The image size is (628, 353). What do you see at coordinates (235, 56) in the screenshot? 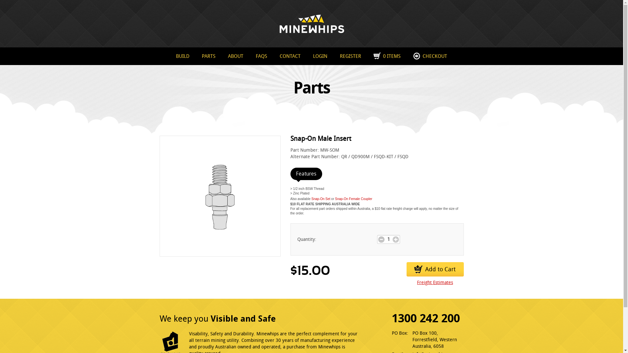
I see `ABOUT` at bounding box center [235, 56].